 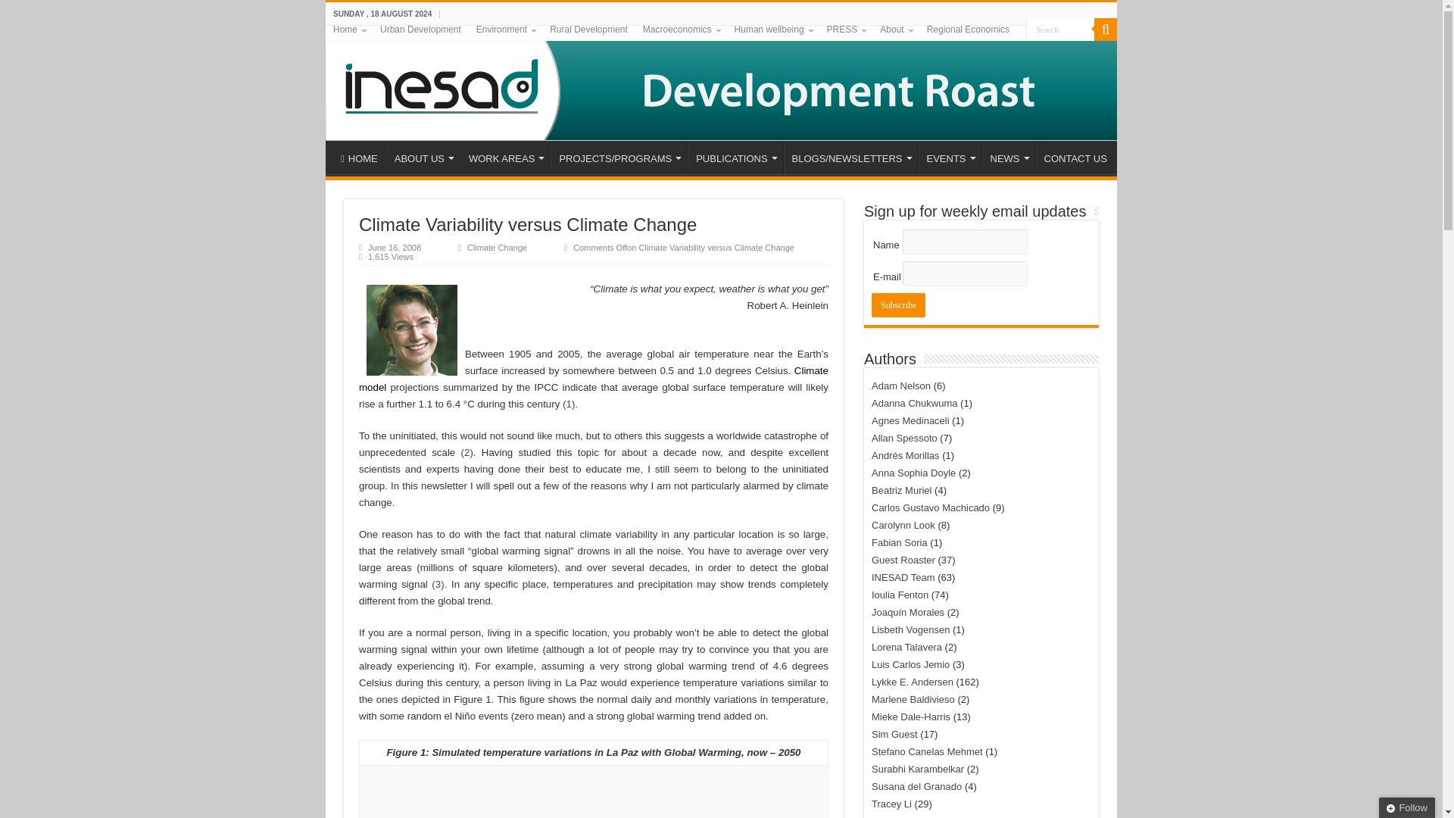 What do you see at coordinates (594, 379) in the screenshot?
I see `Climate model` at bounding box center [594, 379].